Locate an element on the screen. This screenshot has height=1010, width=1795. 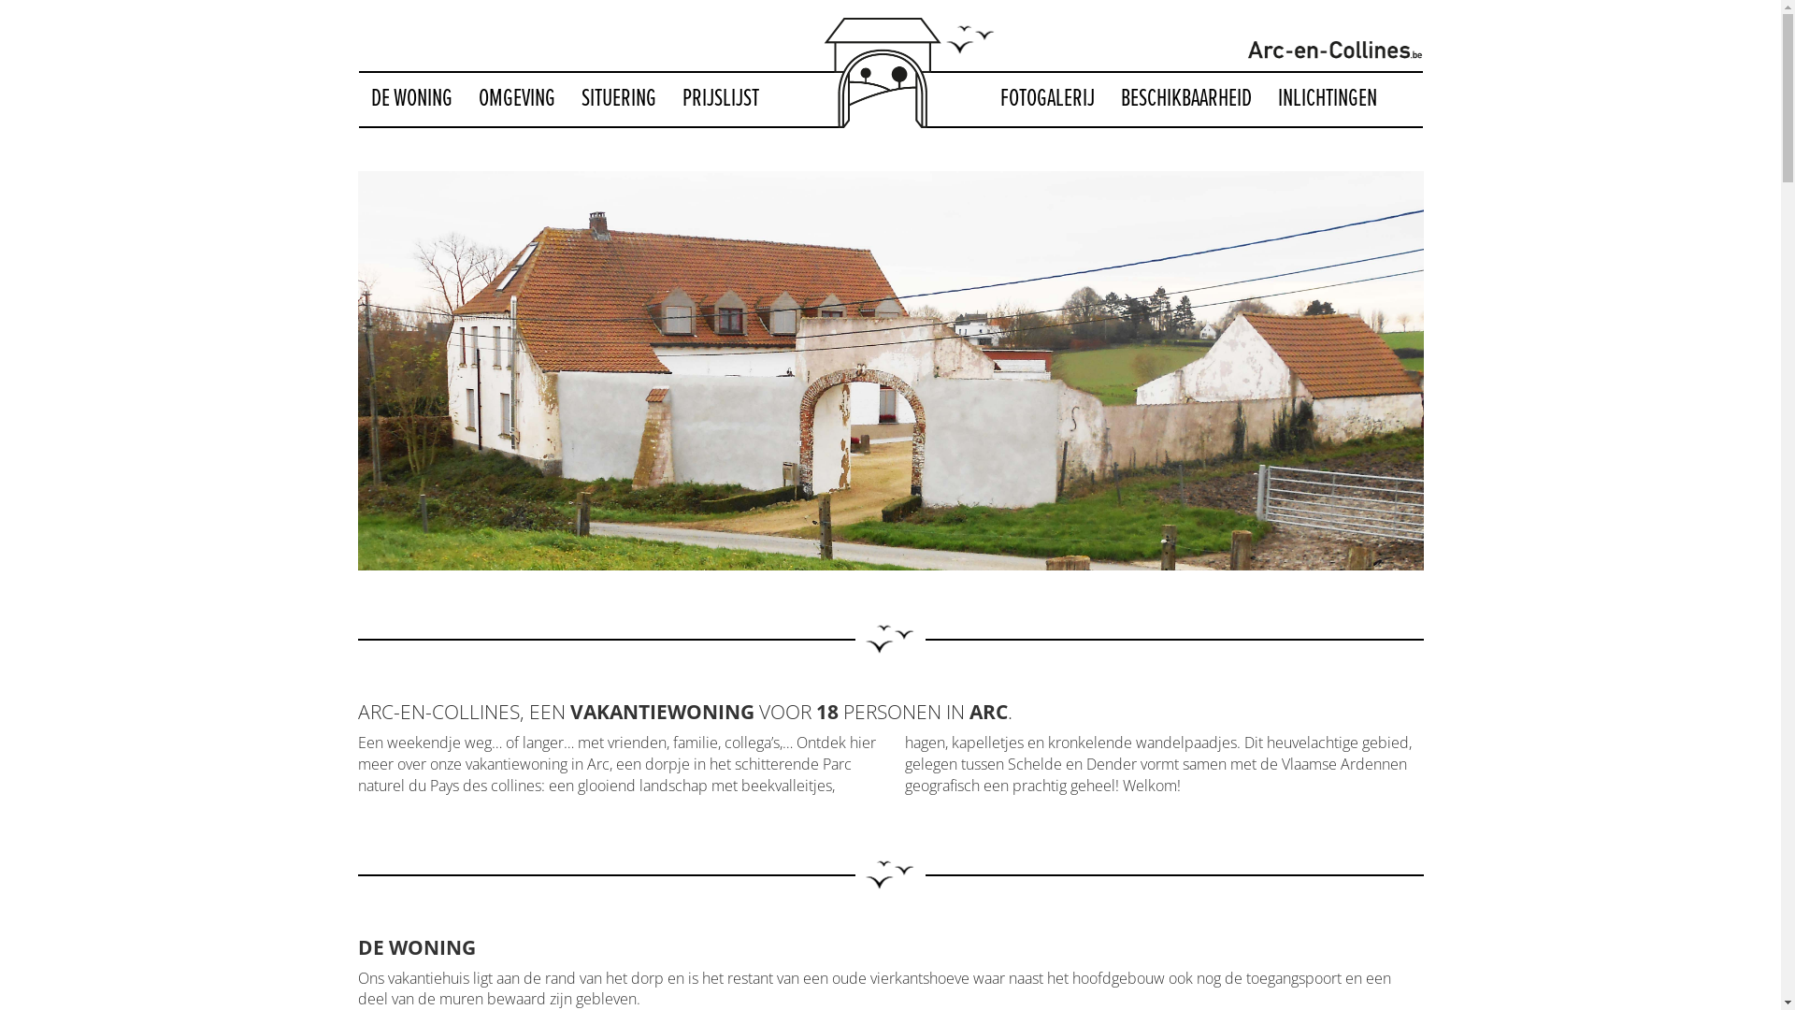
SITUERING is located at coordinates (618, 99).